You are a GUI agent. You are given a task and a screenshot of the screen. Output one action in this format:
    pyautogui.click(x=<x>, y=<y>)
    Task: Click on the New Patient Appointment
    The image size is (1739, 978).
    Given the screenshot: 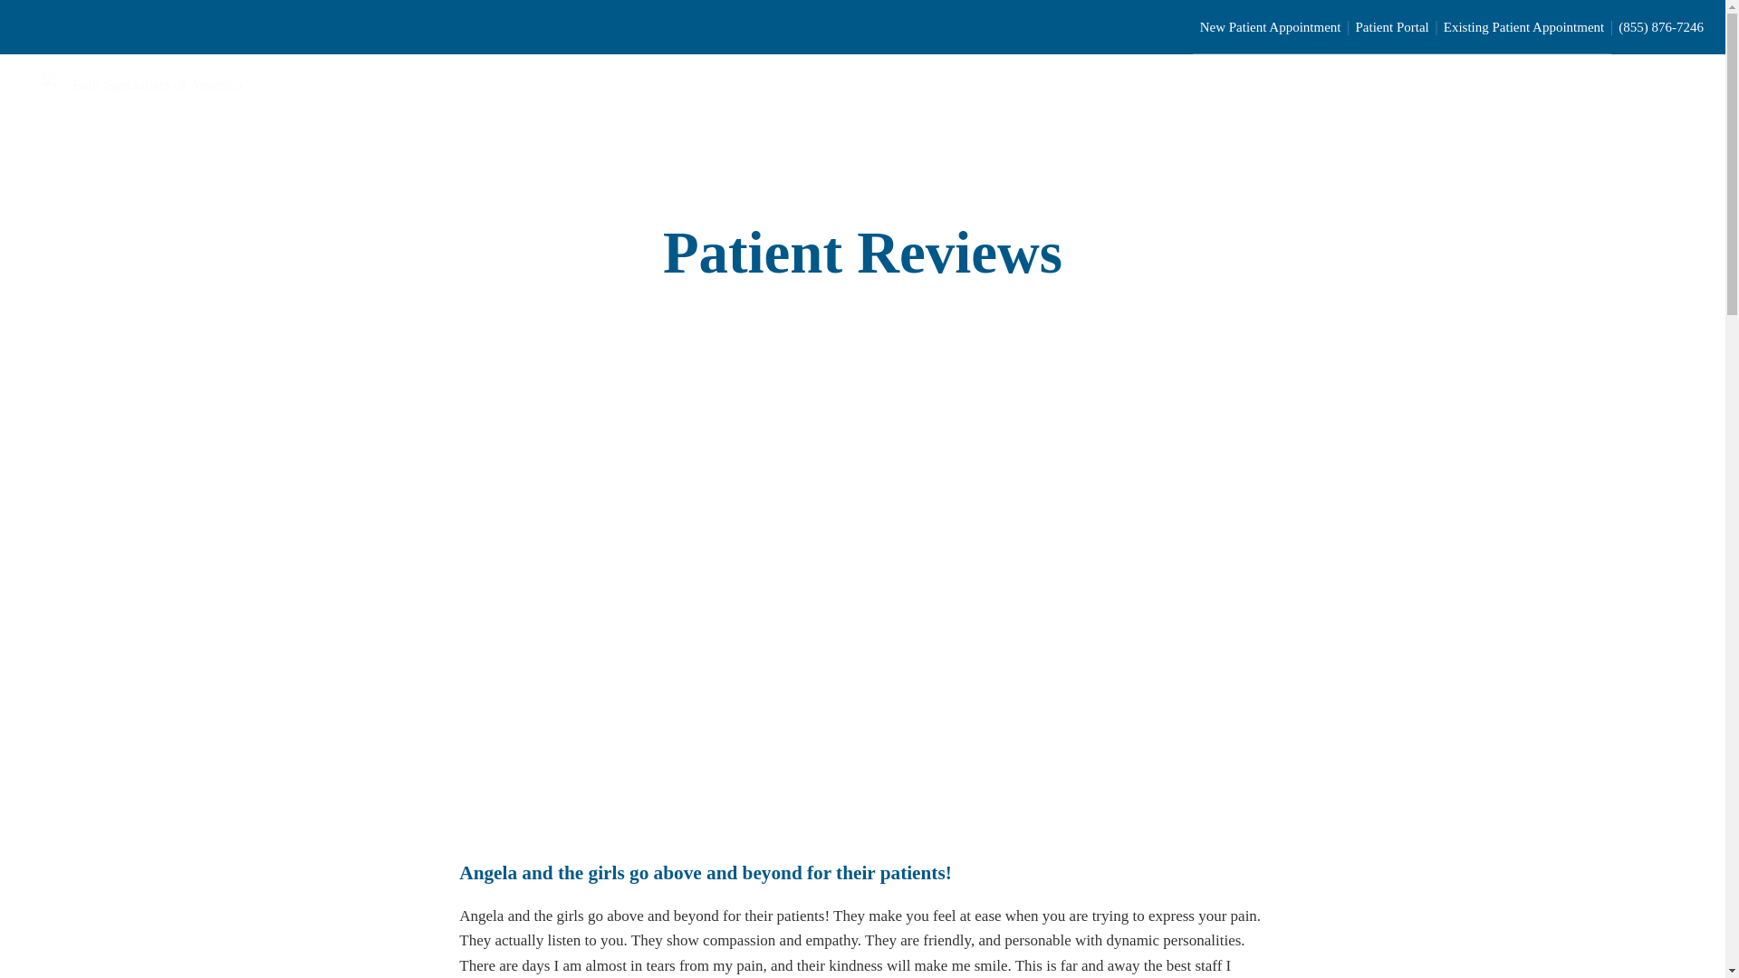 What is the action you would take?
    pyautogui.click(x=1271, y=26)
    